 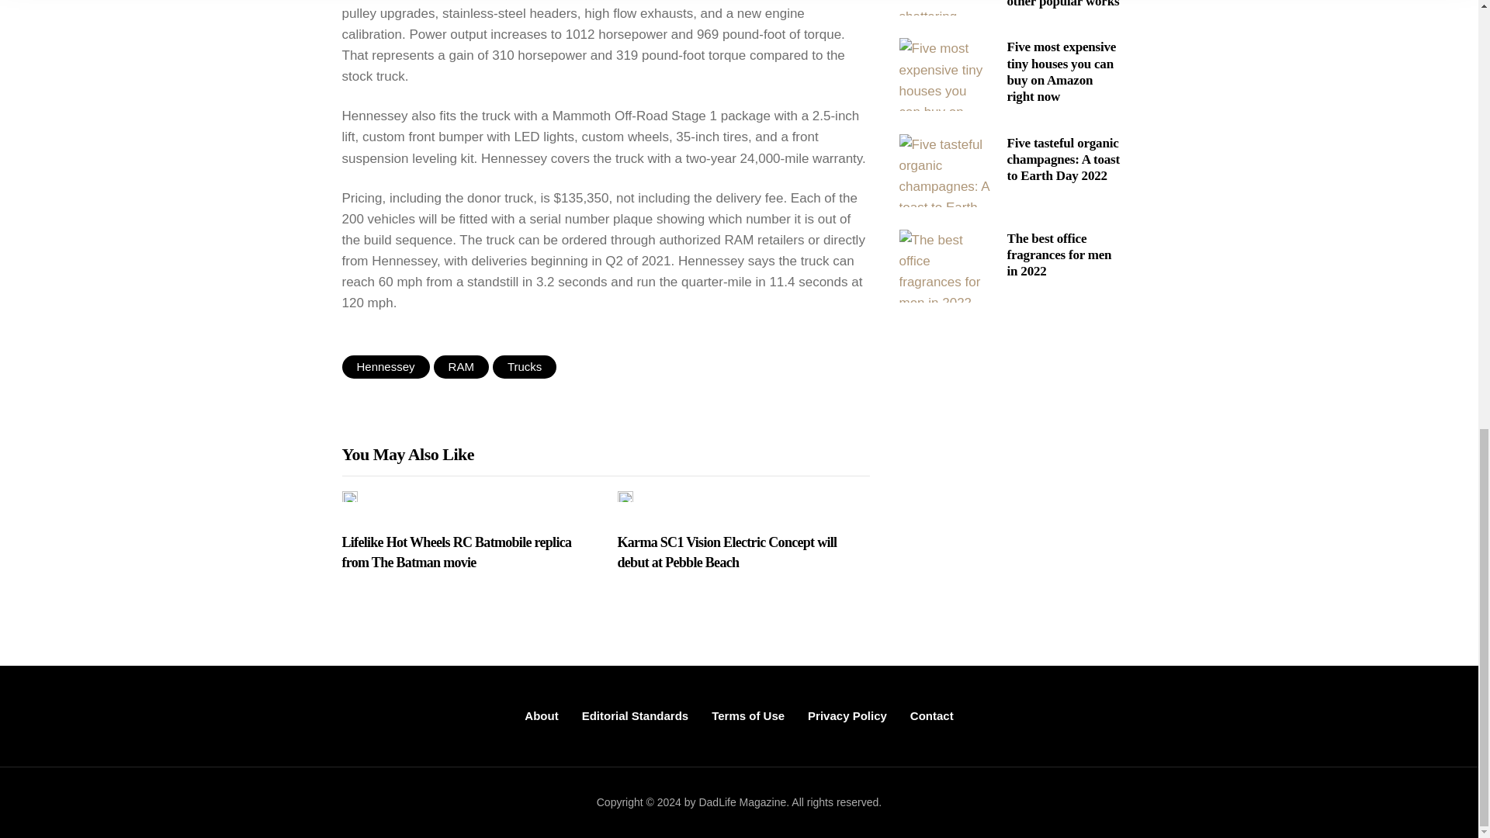 I want to click on Hennessey, so click(x=385, y=366).